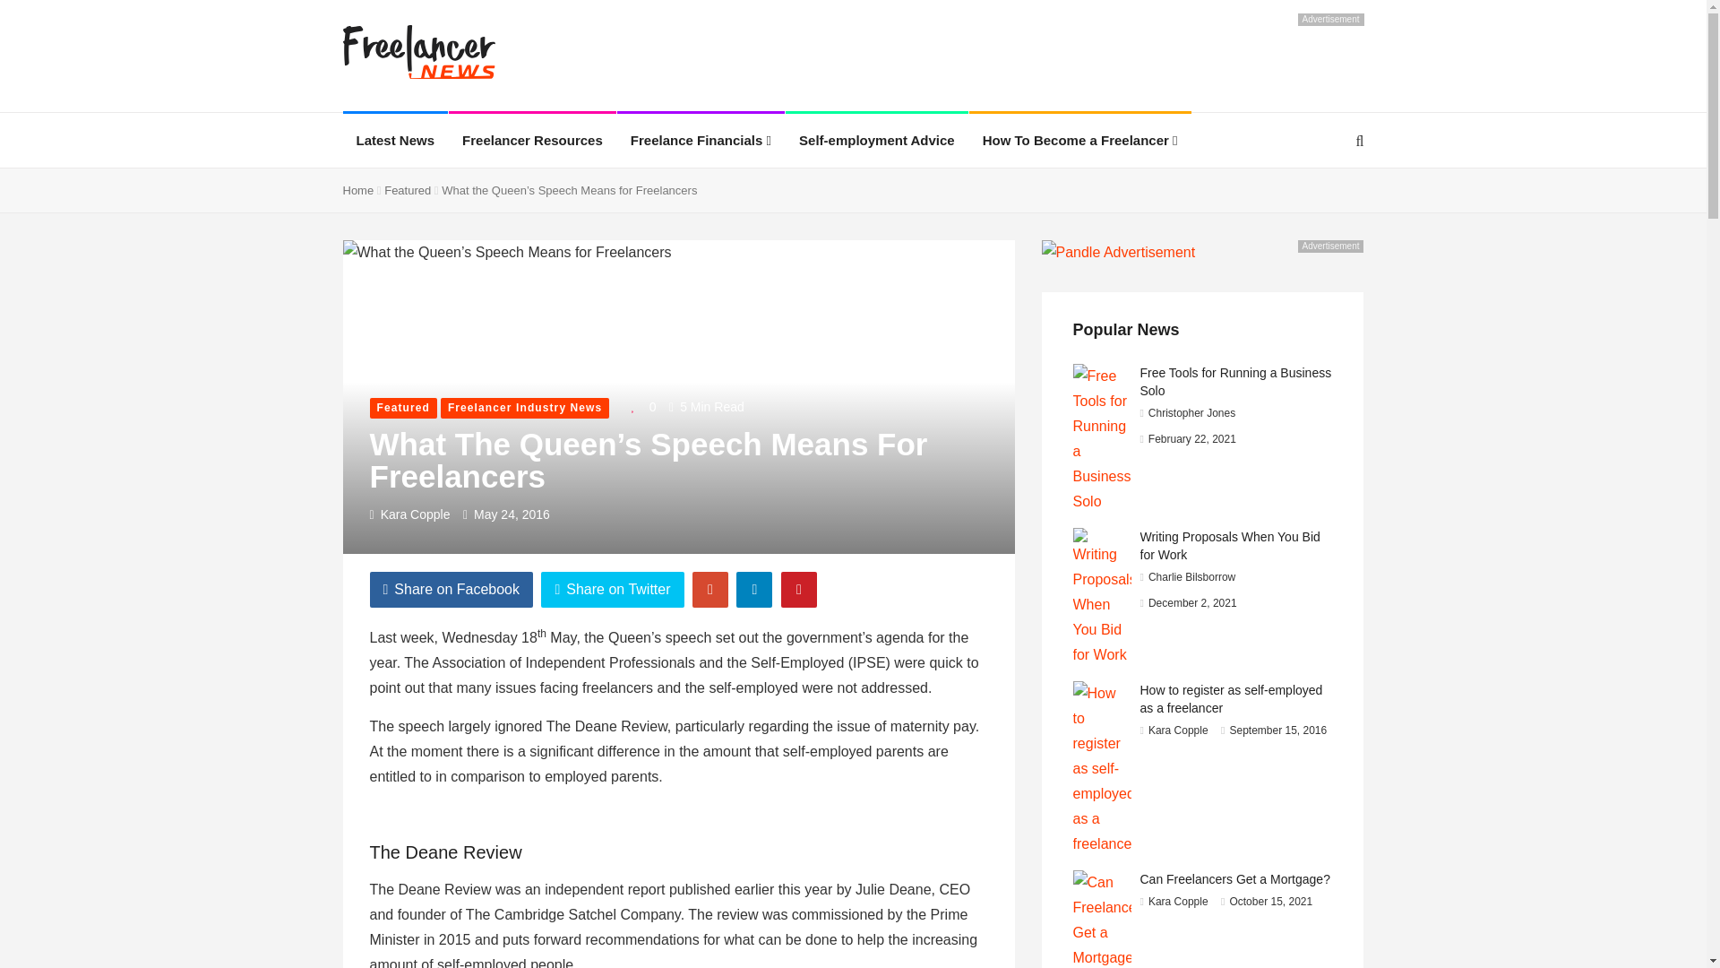  Describe the element at coordinates (876, 140) in the screenshot. I see `Self-employment Advice` at that location.